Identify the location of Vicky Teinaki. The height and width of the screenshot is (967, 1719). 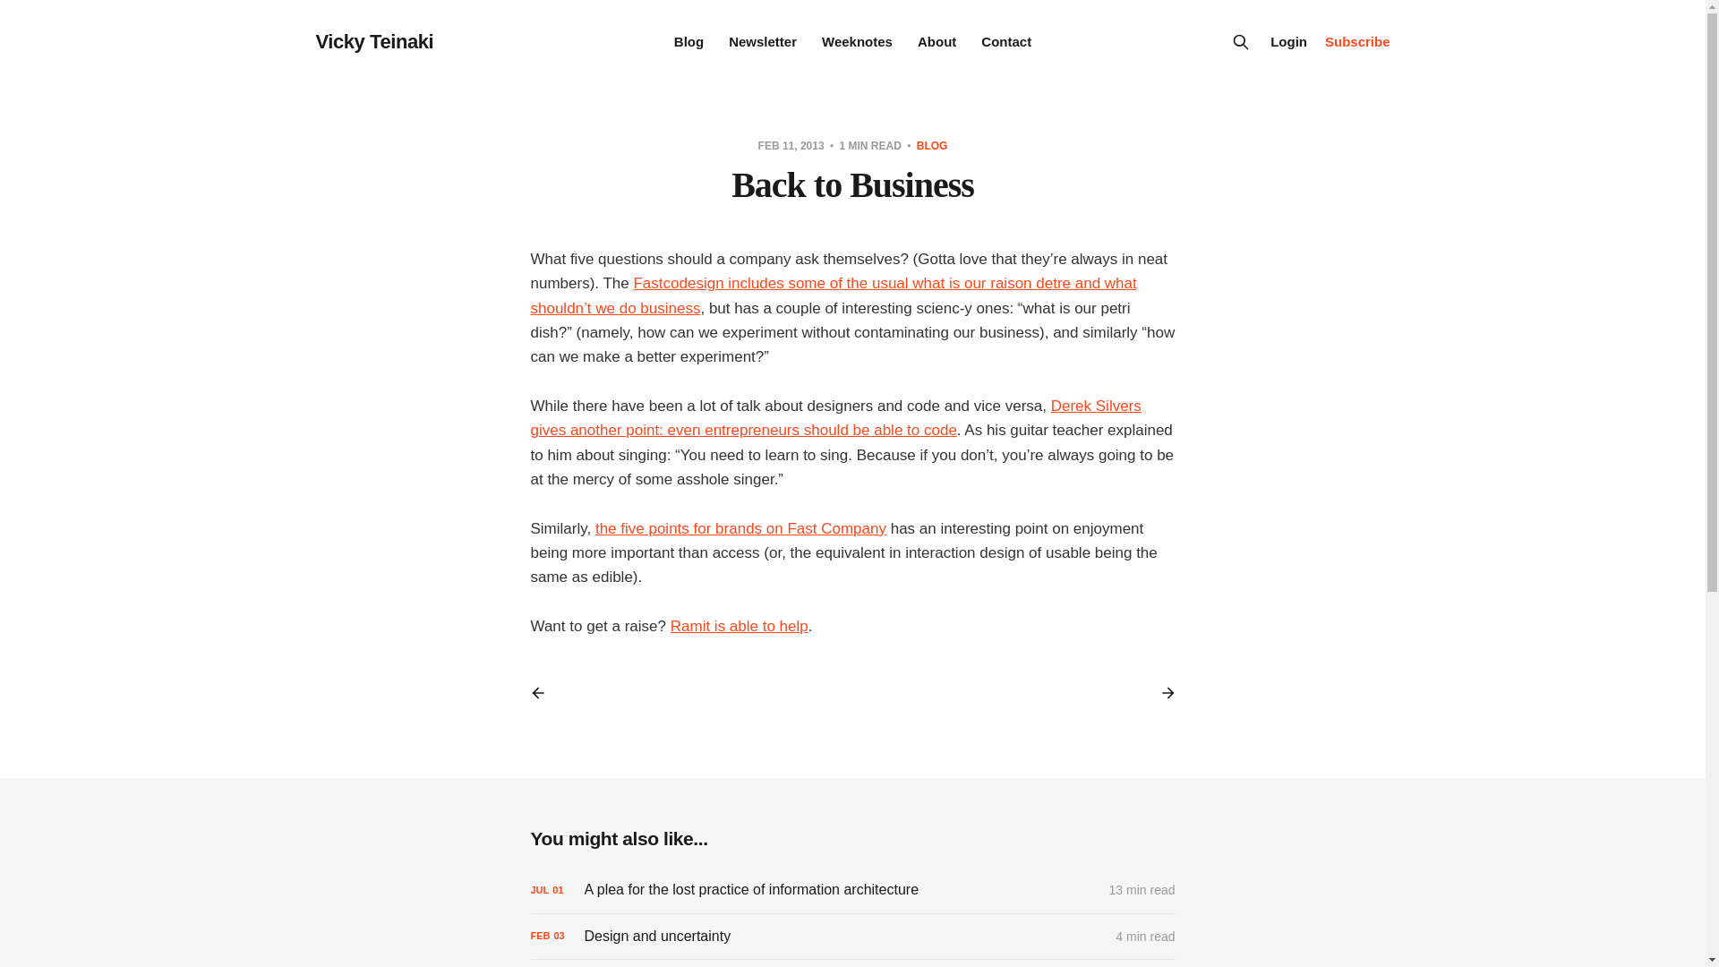
(373, 41).